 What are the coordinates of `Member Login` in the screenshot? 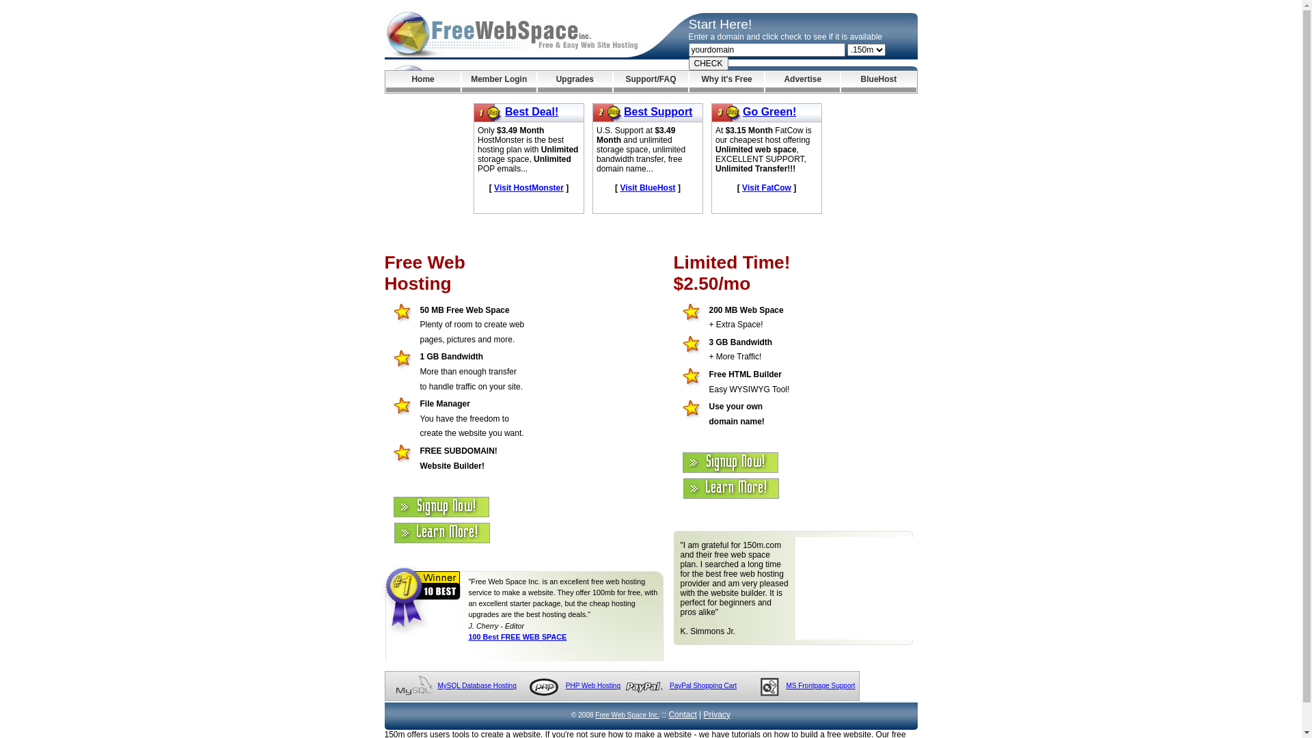 It's located at (499, 82).